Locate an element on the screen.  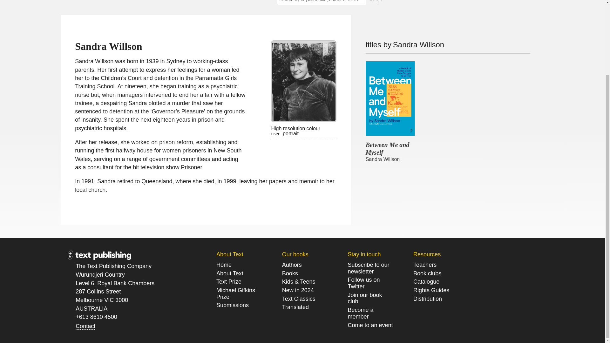
Contact is located at coordinates (85, 326).